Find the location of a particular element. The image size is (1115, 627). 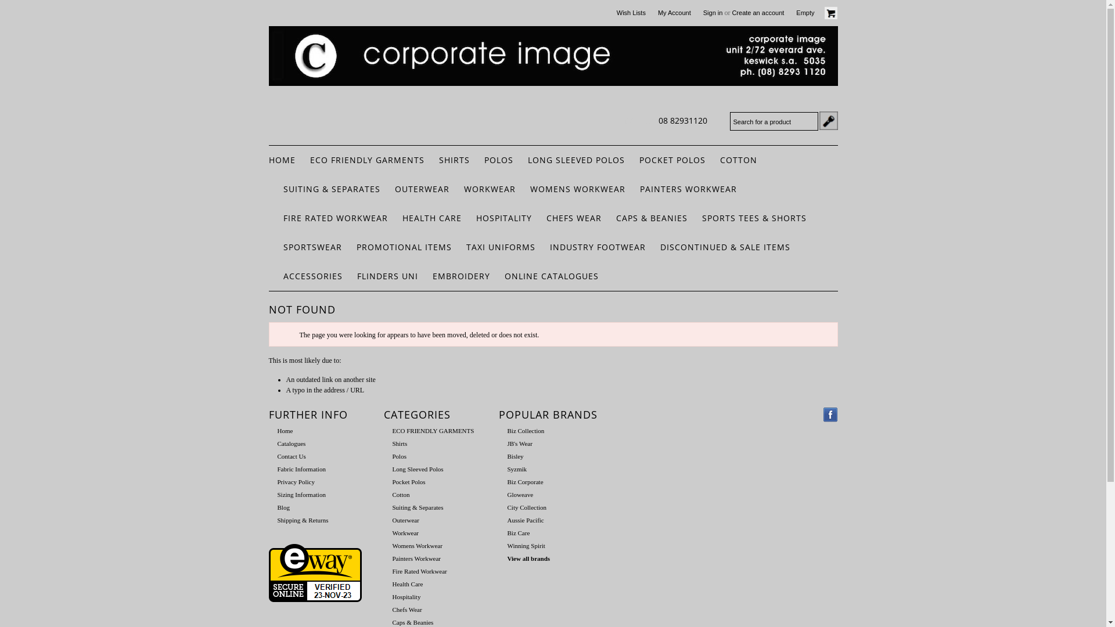

Long Sleeved Polos is located at coordinates (418, 469).